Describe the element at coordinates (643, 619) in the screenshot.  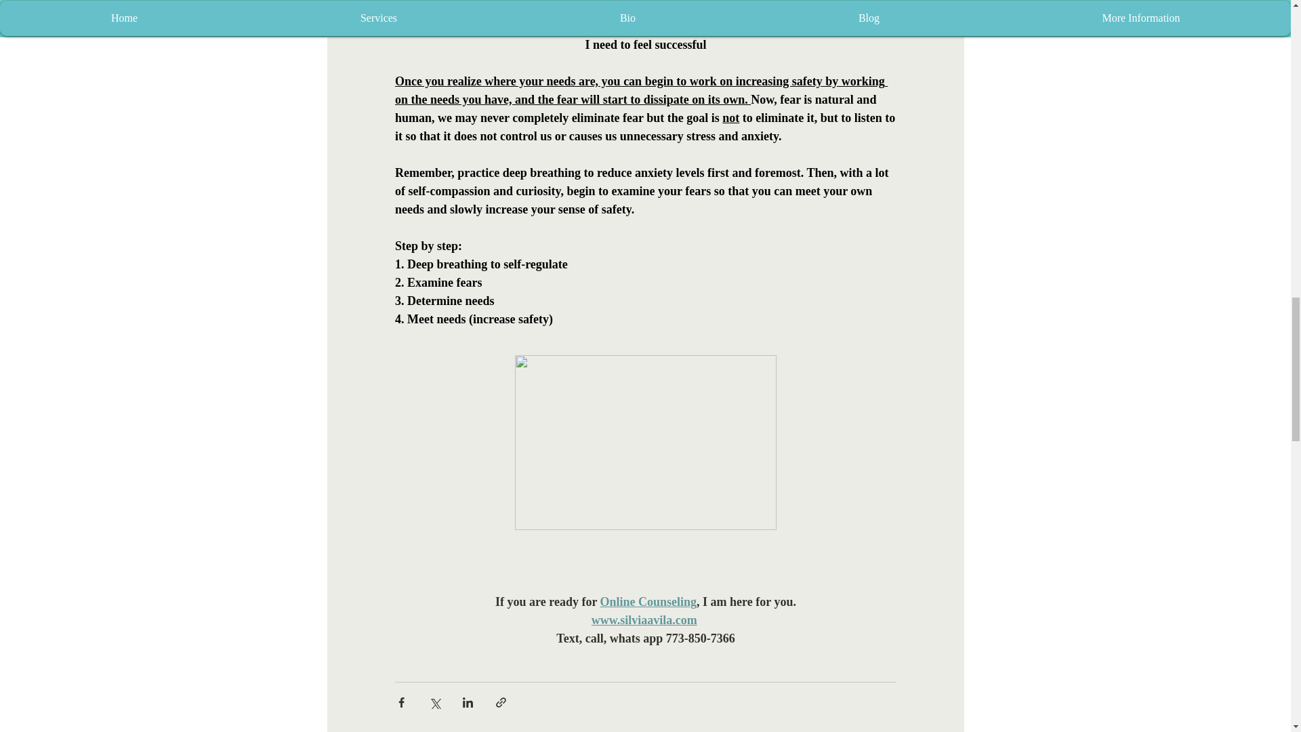
I see `www.silviaavila.com` at that location.